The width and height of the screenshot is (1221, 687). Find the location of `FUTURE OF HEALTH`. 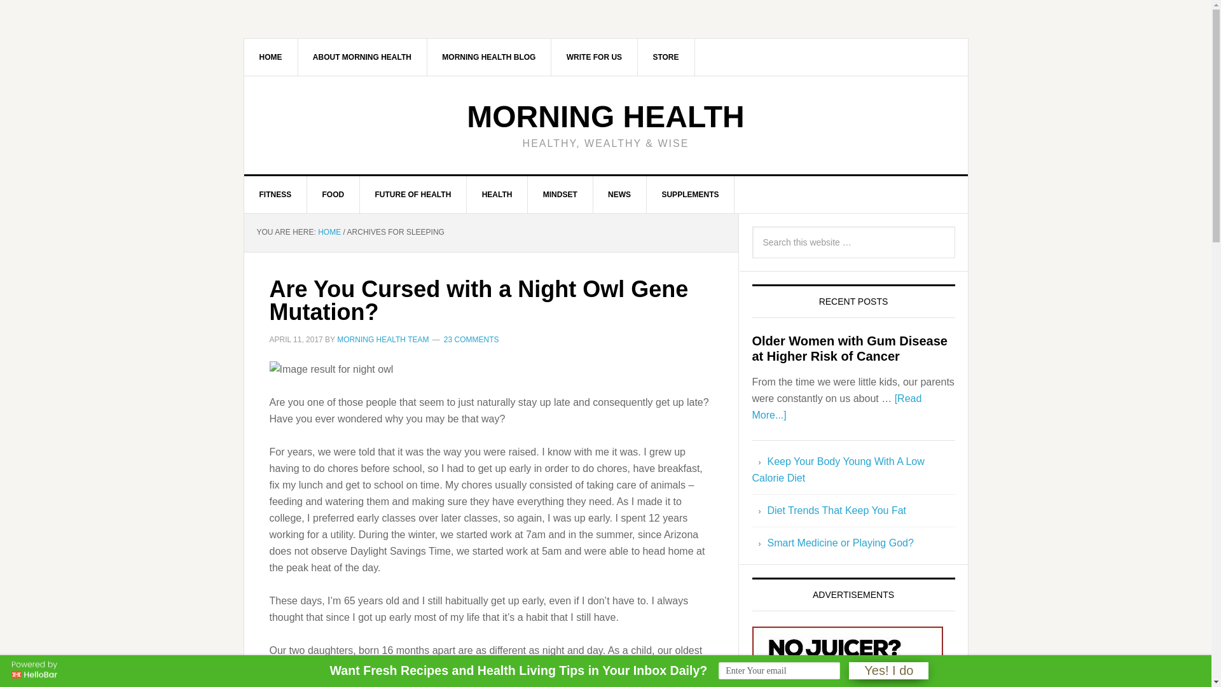

FUTURE OF HEALTH is located at coordinates (413, 194).